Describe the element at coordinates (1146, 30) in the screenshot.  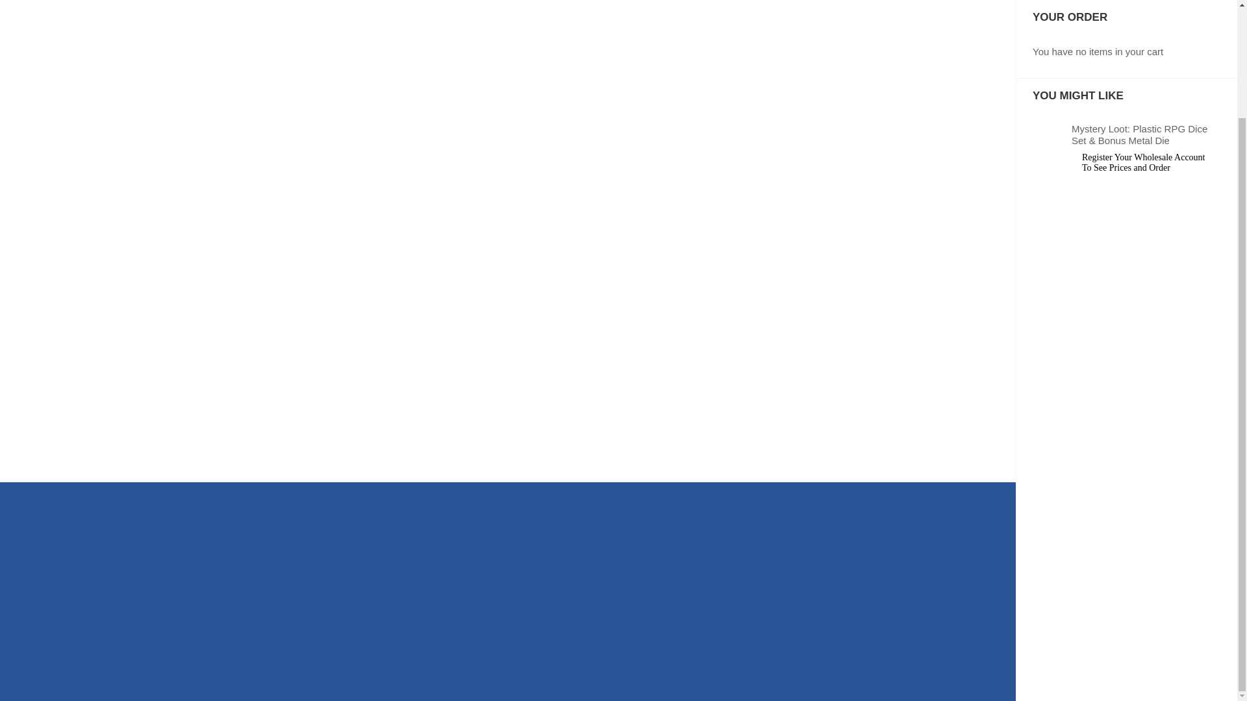
I see `Register Your Wholesale Account To See Prices and Order` at that location.